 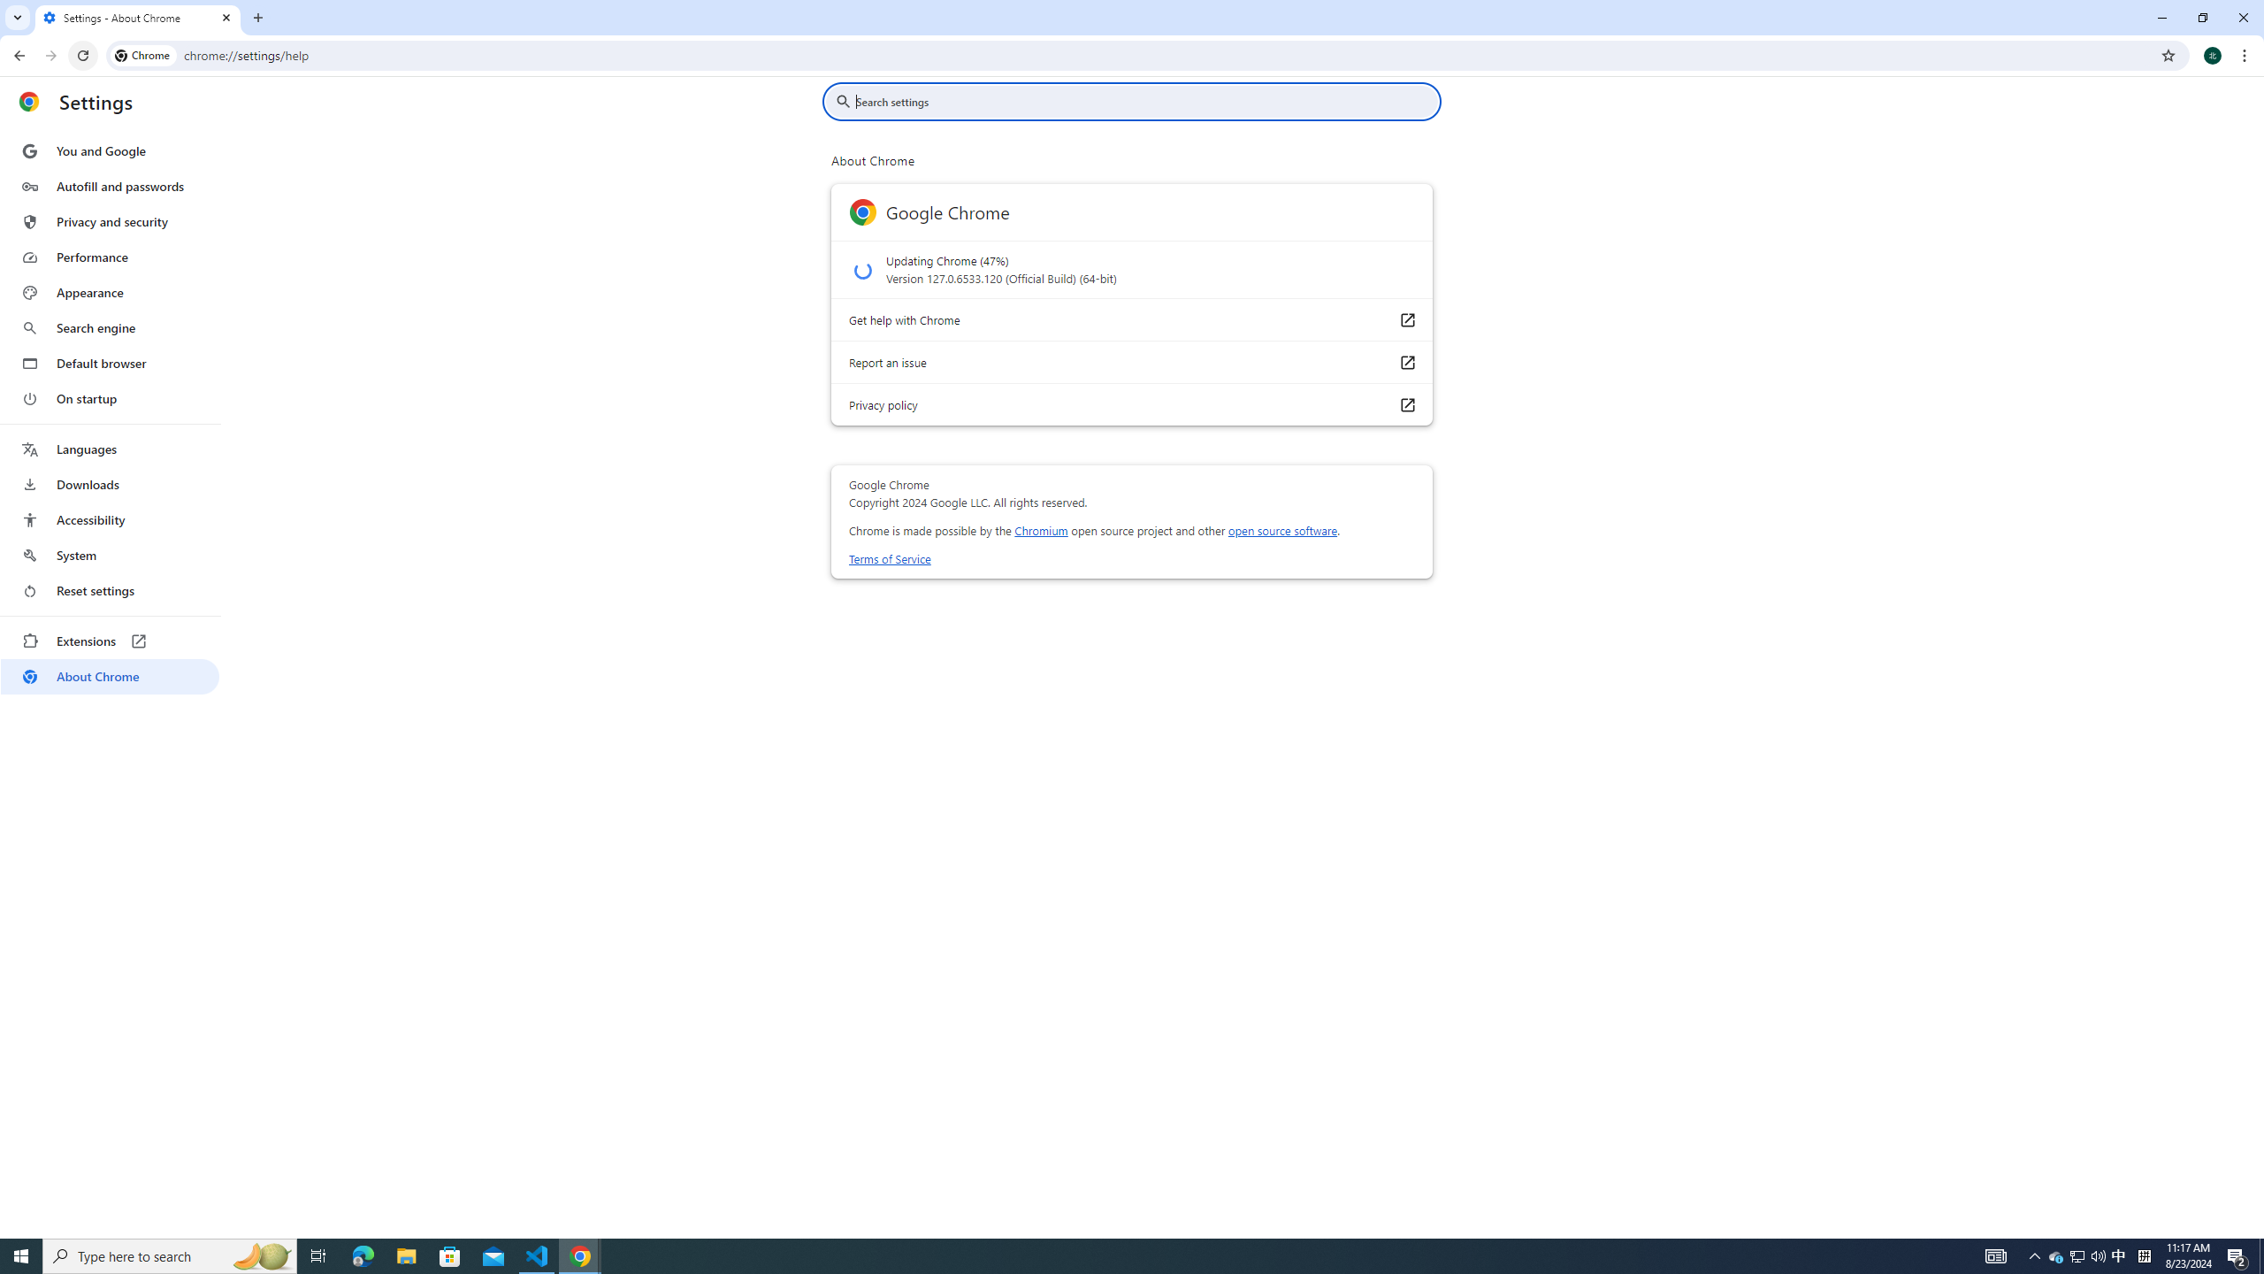 I want to click on Privacy and security, so click(x=110, y=221).